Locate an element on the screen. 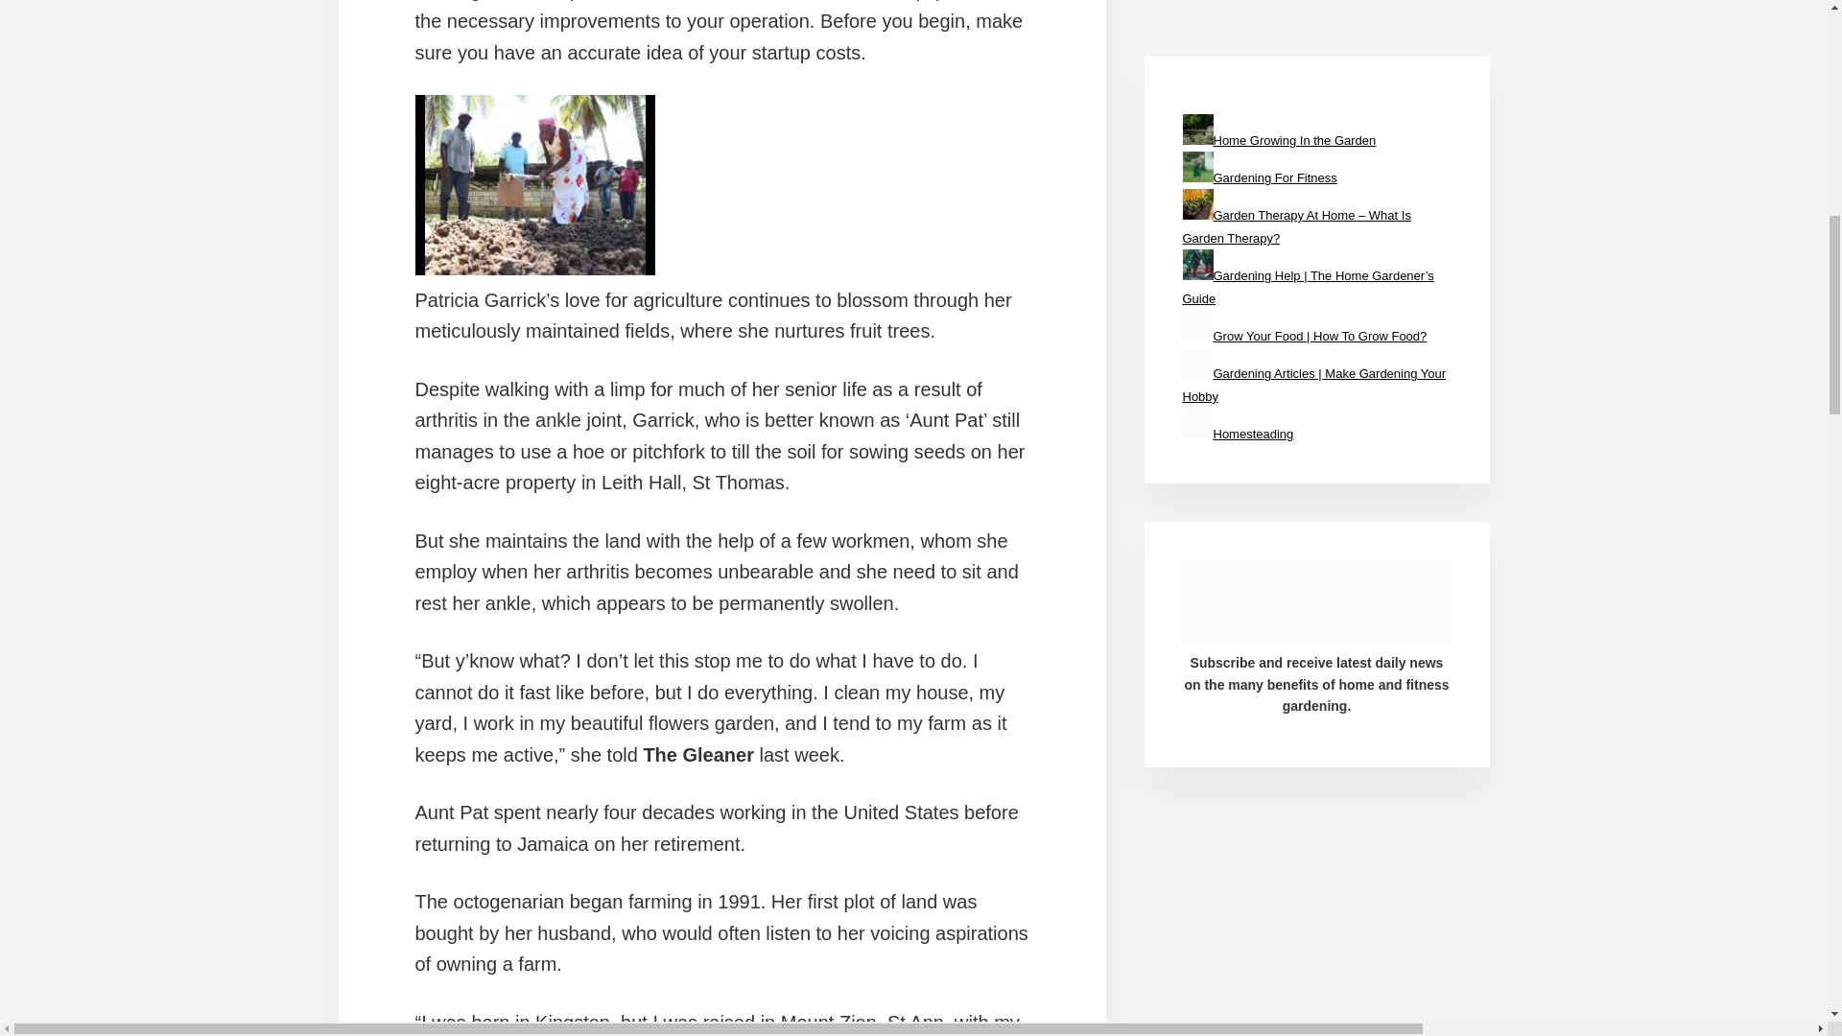  Homesteading is located at coordinates (1197, 422).